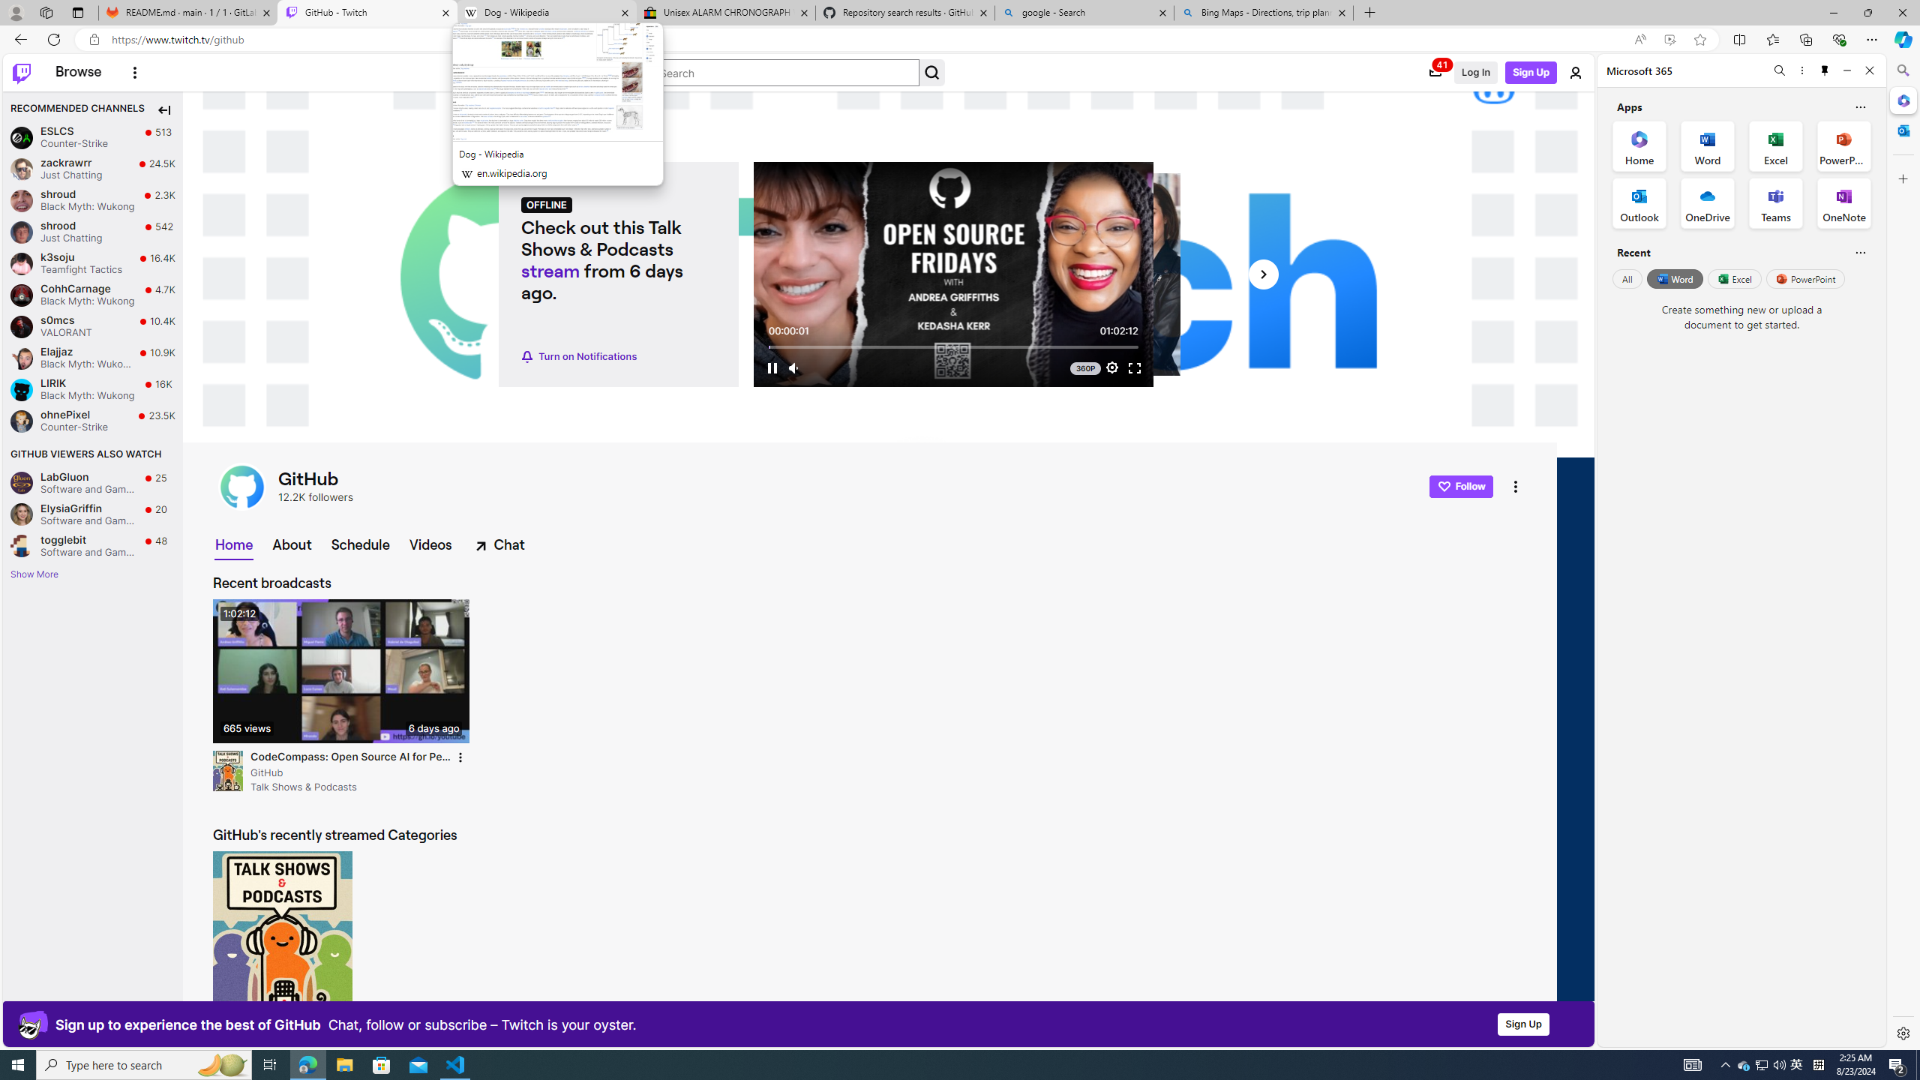 This screenshot has height=1080, width=1920. What do you see at coordinates (33, 1024) in the screenshot?
I see `CoolCat` at bounding box center [33, 1024].